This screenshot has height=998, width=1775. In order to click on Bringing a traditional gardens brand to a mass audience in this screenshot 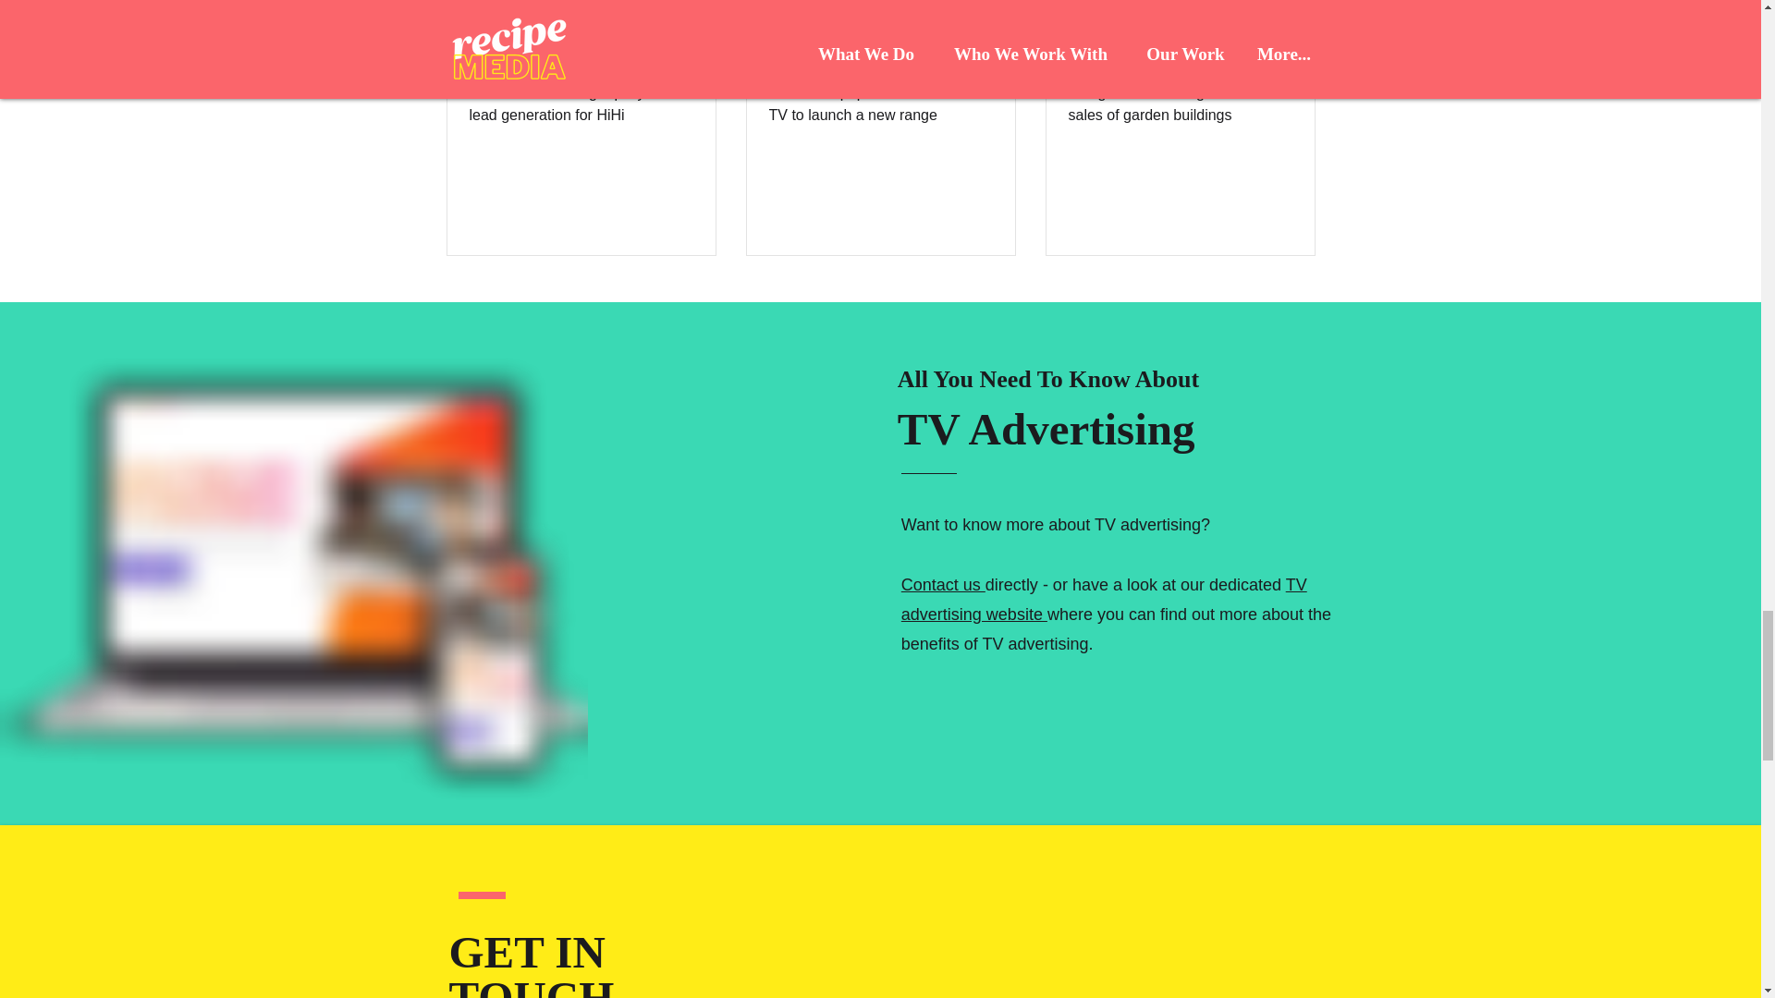, I will do `click(1180, 35)`.